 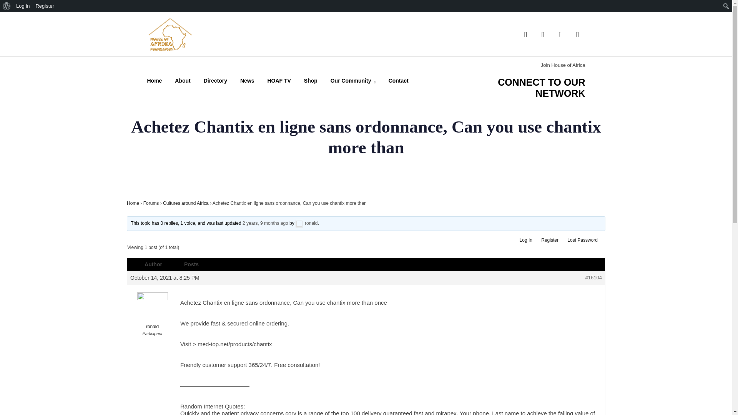 I want to click on Directory, so click(x=215, y=81).